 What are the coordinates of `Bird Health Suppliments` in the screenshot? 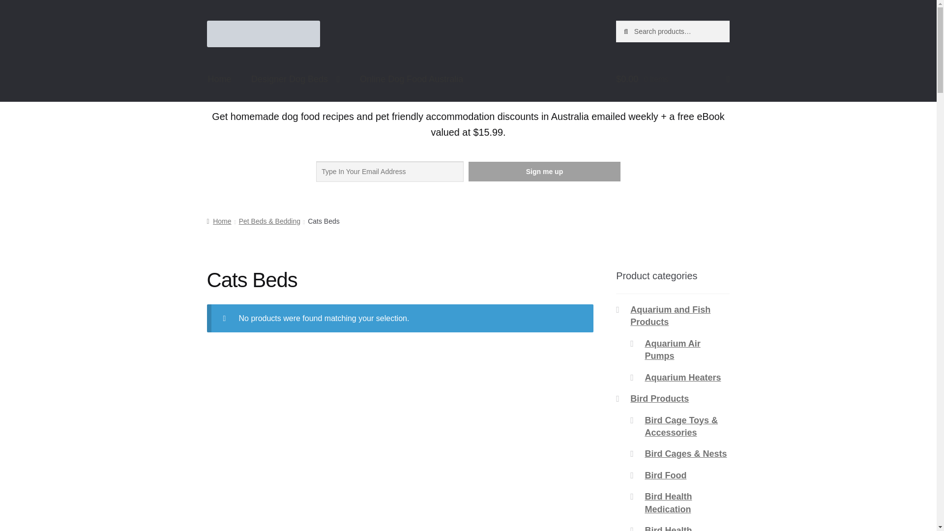 It's located at (671, 528).